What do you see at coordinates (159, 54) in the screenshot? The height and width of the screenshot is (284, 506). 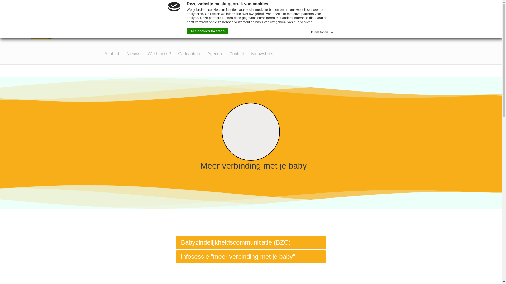 I see `Wie ben ik ?` at bounding box center [159, 54].